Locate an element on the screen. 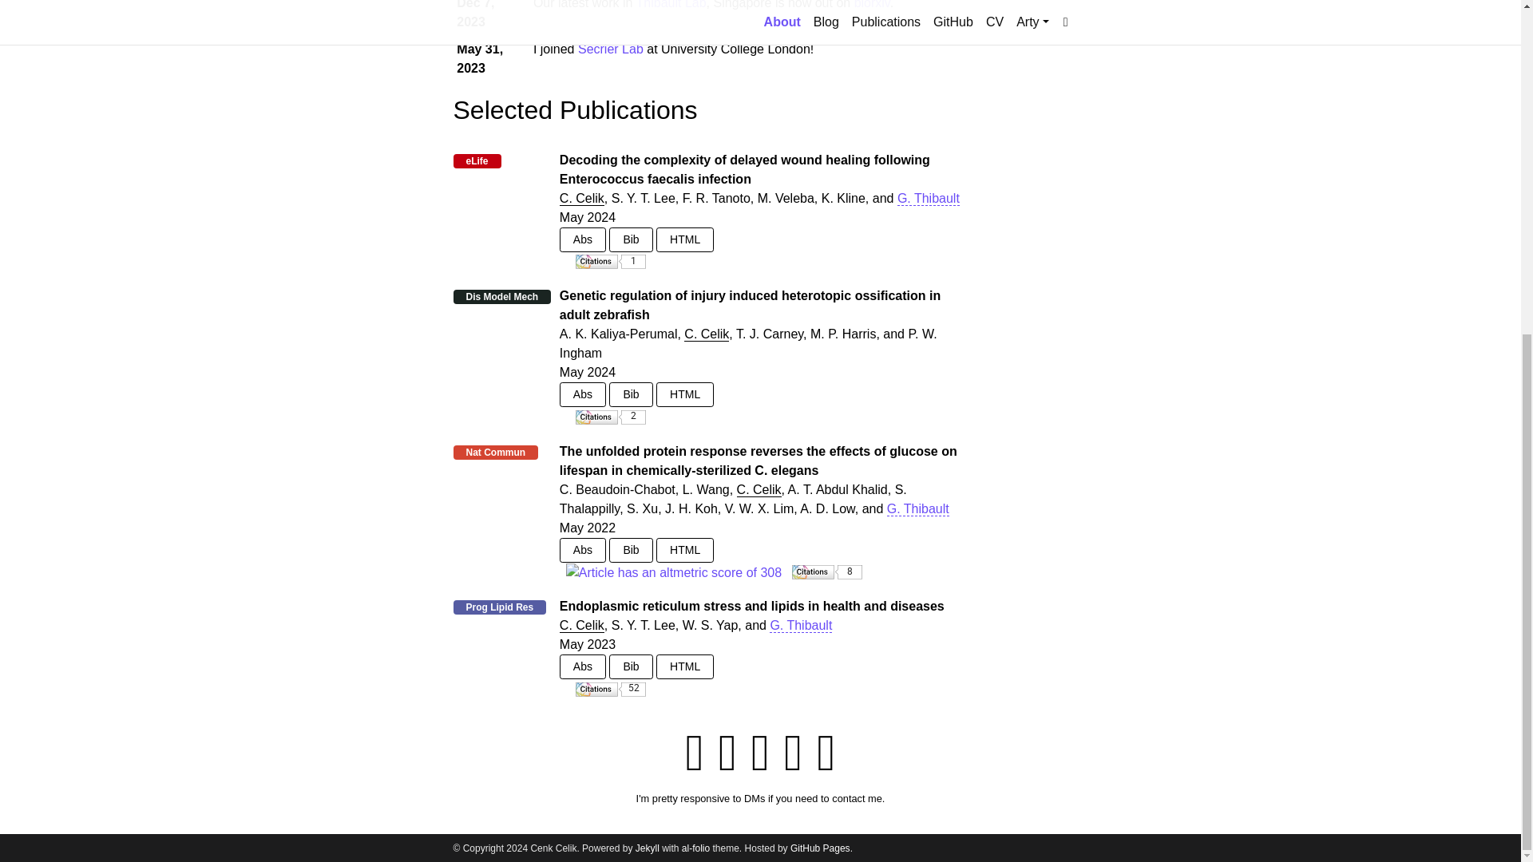 This screenshot has height=862, width=1533. Bib is located at coordinates (631, 394).